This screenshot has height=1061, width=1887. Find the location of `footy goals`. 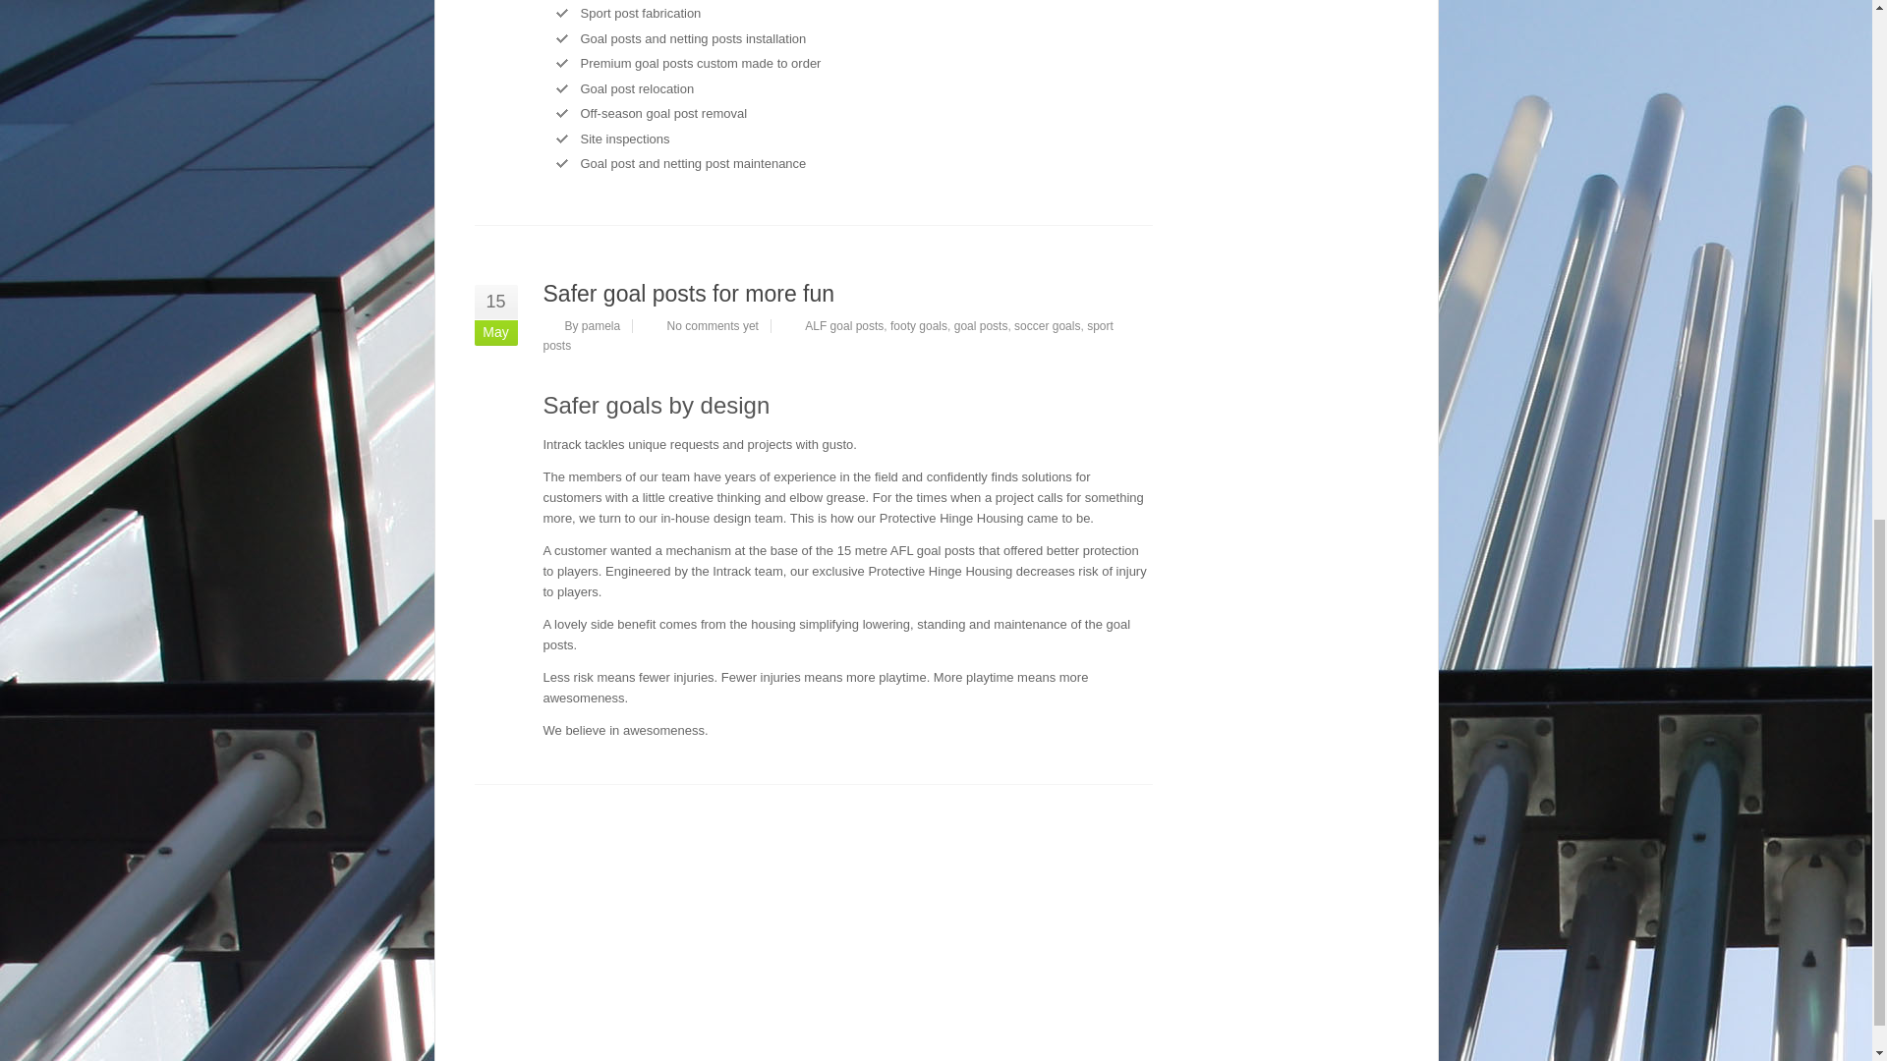

footy goals is located at coordinates (918, 325).